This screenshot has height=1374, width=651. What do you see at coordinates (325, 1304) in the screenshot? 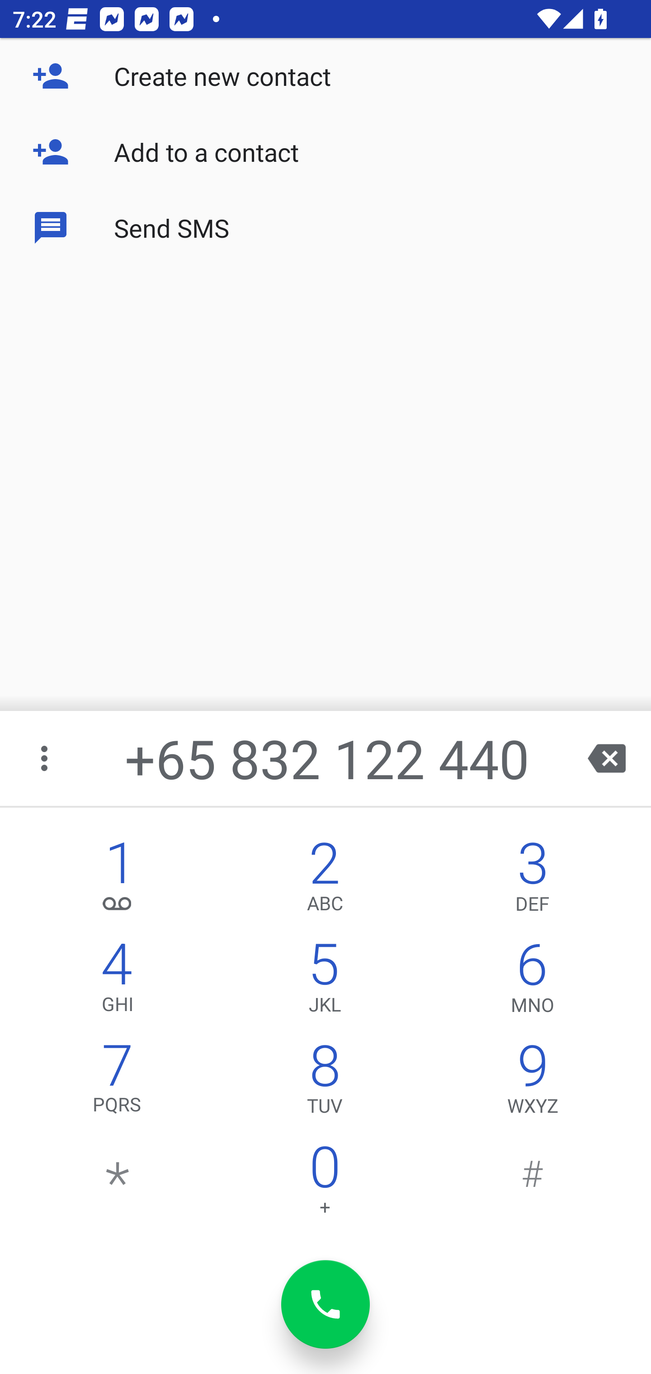
I see `dial` at bounding box center [325, 1304].